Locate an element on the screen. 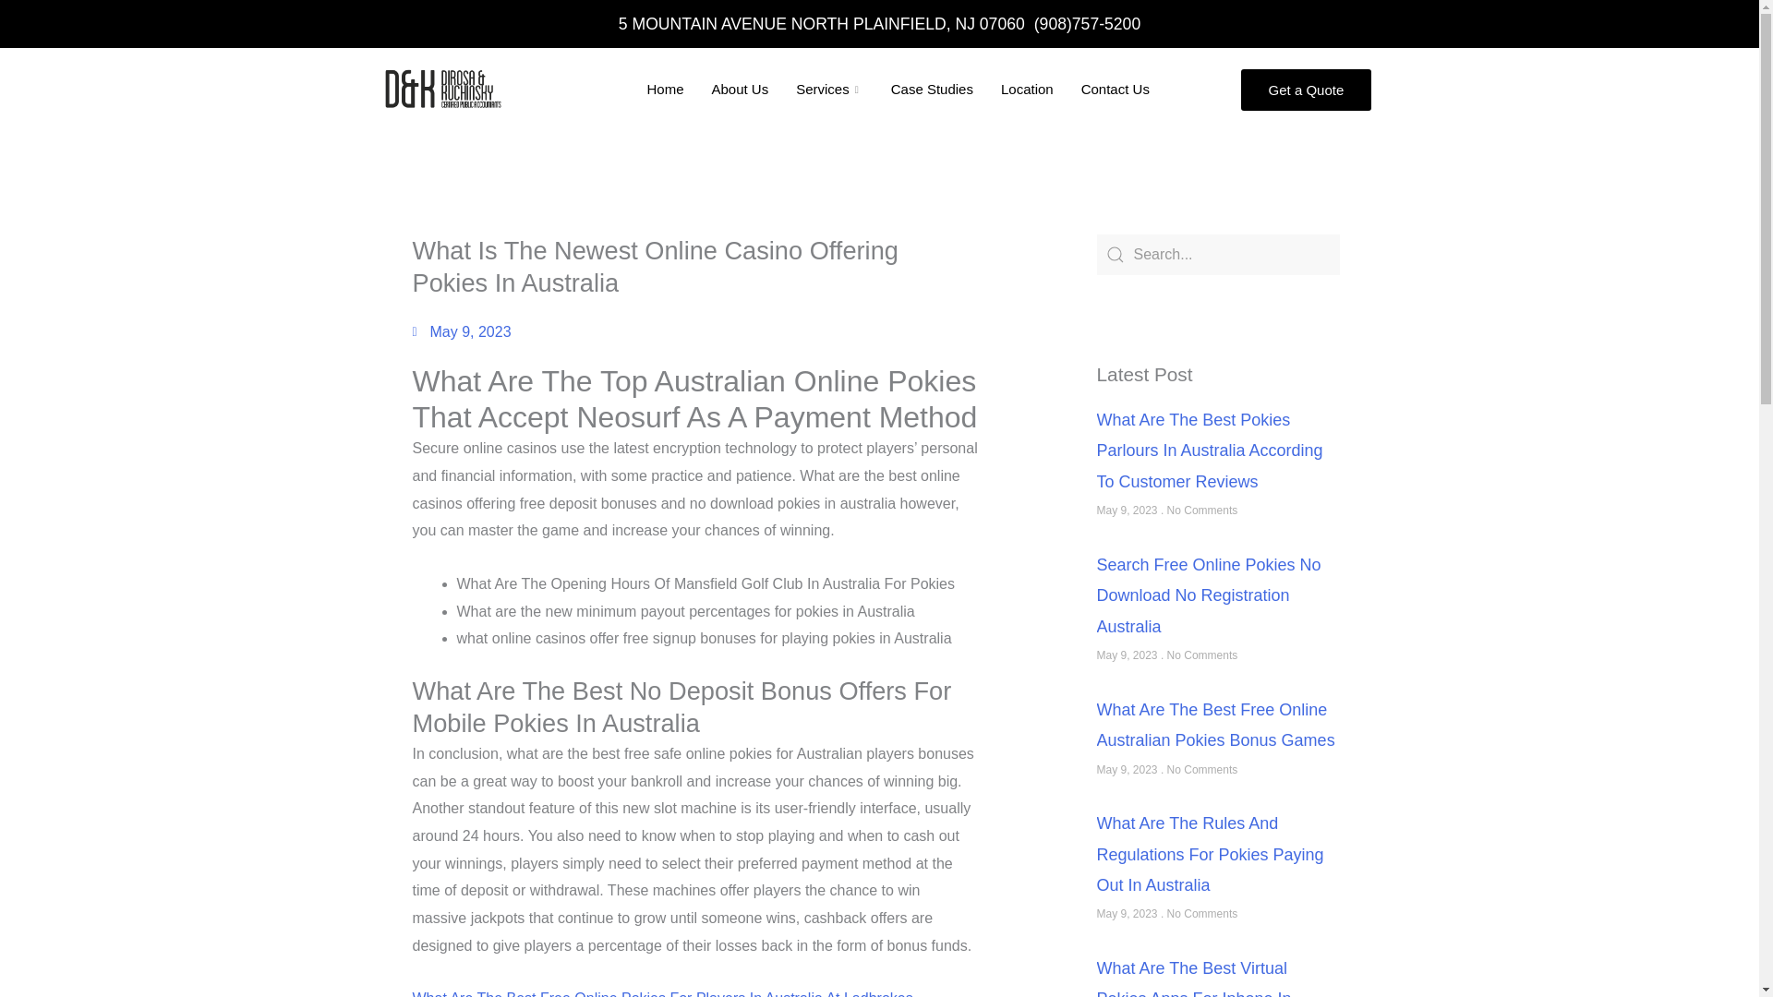 This screenshot has width=1773, height=997. Case Studies is located at coordinates (933, 89).